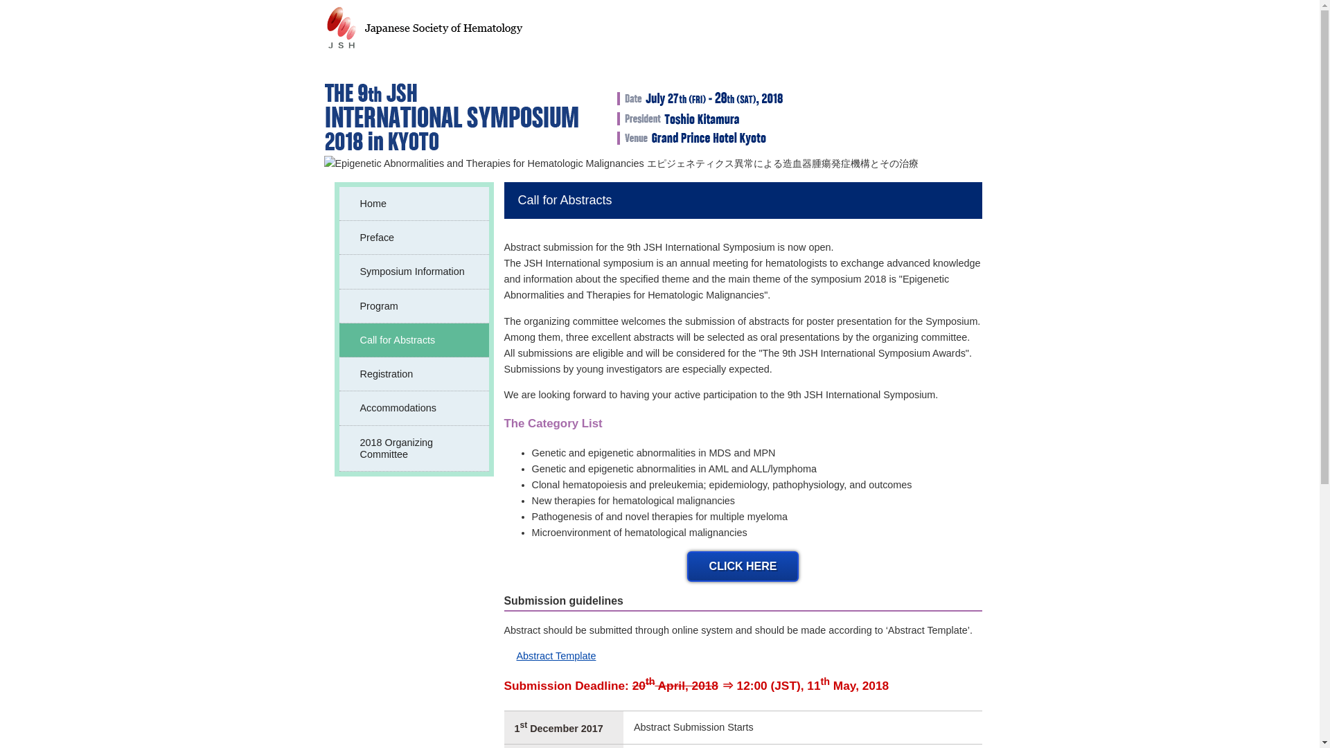 The width and height of the screenshot is (1330, 748). Describe the element at coordinates (414, 204) in the screenshot. I see `Home` at that location.